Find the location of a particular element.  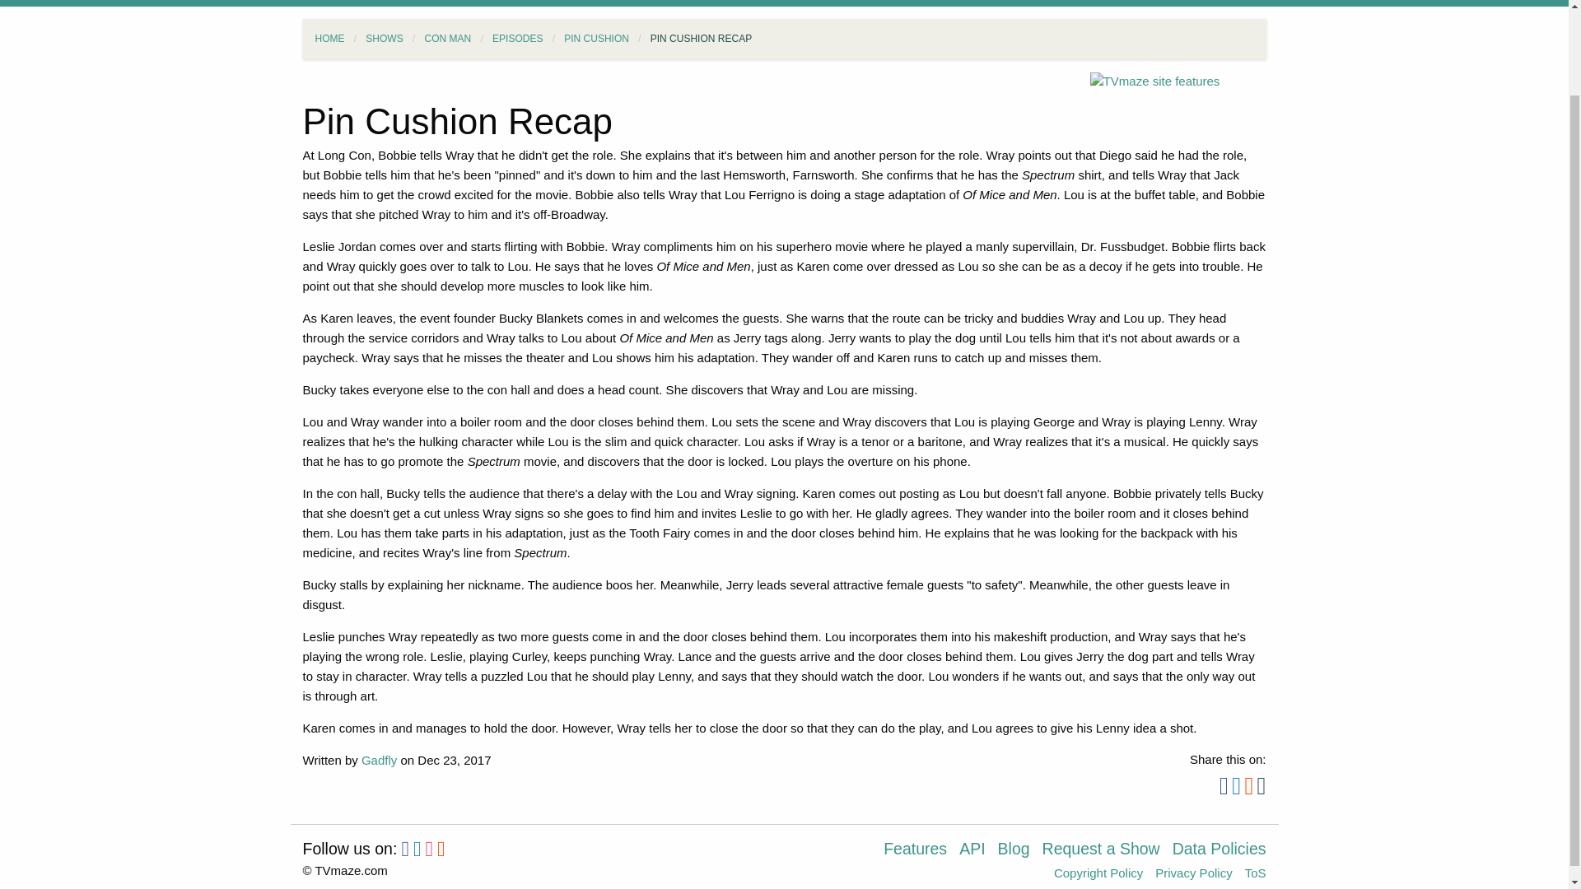

Features is located at coordinates (921, 854).